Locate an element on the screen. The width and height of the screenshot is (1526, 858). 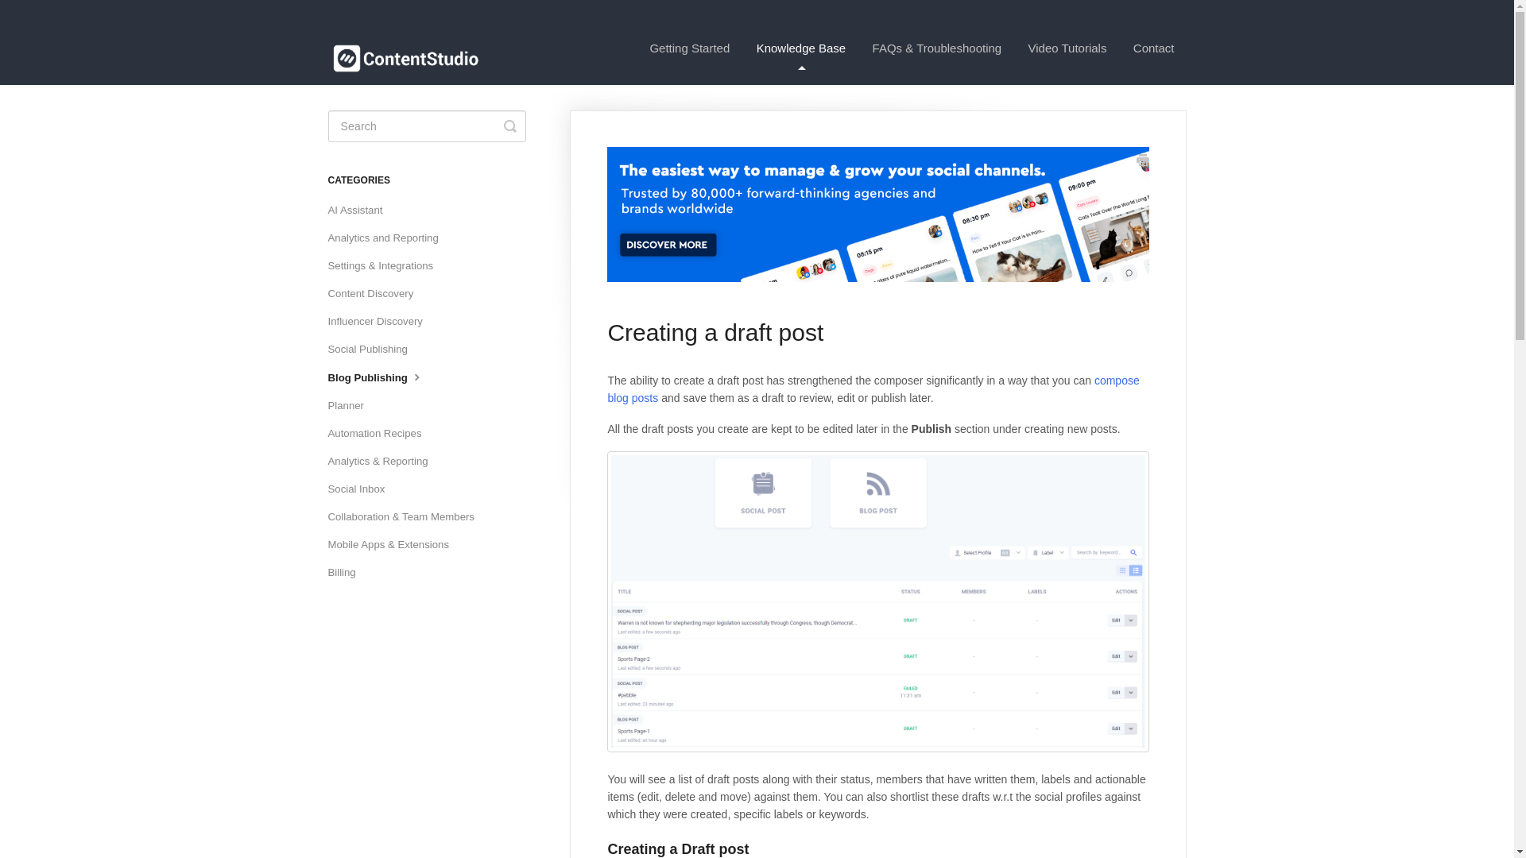
Automation Recipes is located at coordinates (380, 434).